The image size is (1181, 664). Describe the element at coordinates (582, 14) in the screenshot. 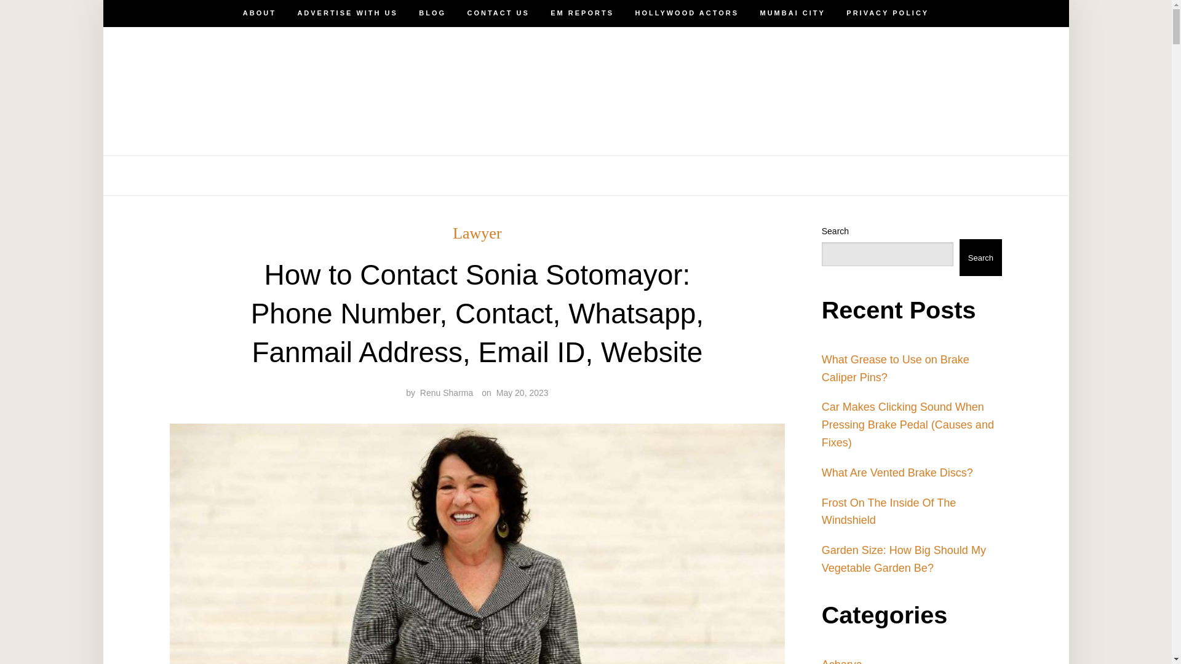

I see `EM REPORTS` at that location.